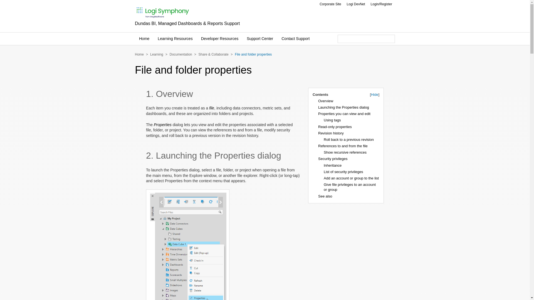 The image size is (534, 300). I want to click on Read-only properties, so click(335, 127).